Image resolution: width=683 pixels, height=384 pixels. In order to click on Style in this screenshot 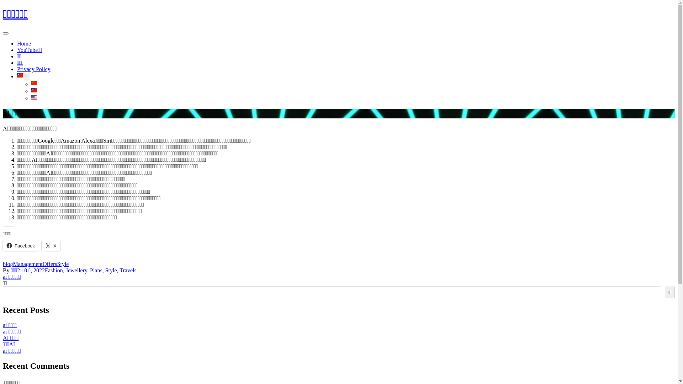, I will do `click(63, 264)`.